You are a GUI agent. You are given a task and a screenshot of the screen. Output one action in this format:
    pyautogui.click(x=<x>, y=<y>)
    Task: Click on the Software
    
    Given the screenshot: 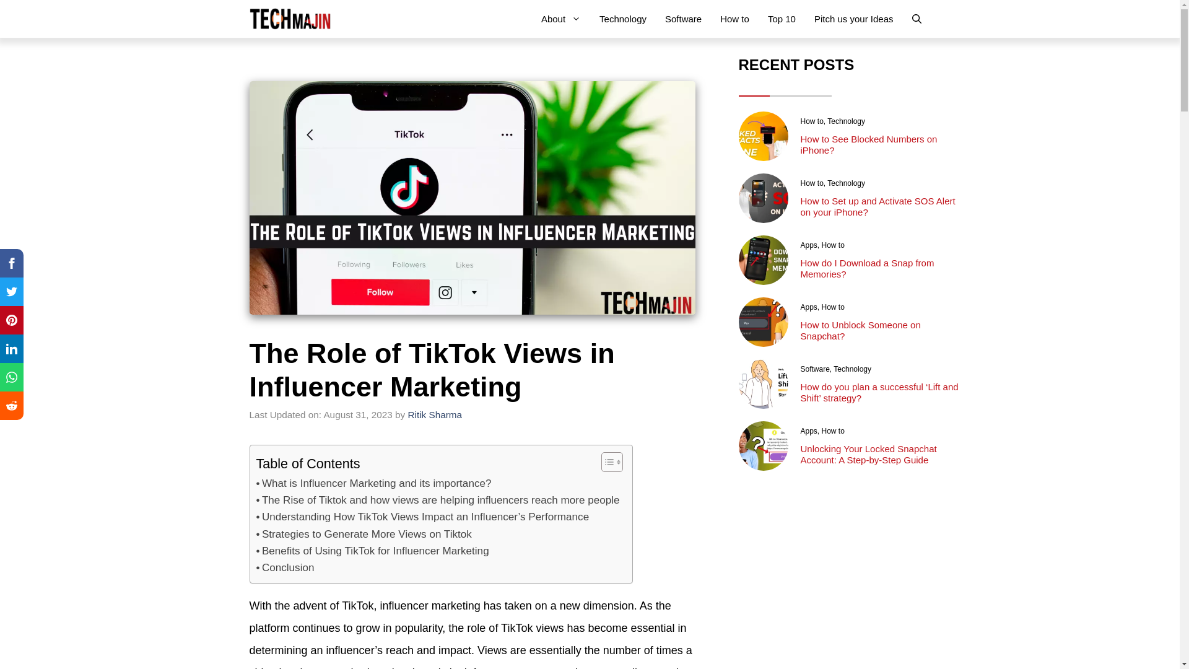 What is the action you would take?
    pyautogui.click(x=684, y=19)
    